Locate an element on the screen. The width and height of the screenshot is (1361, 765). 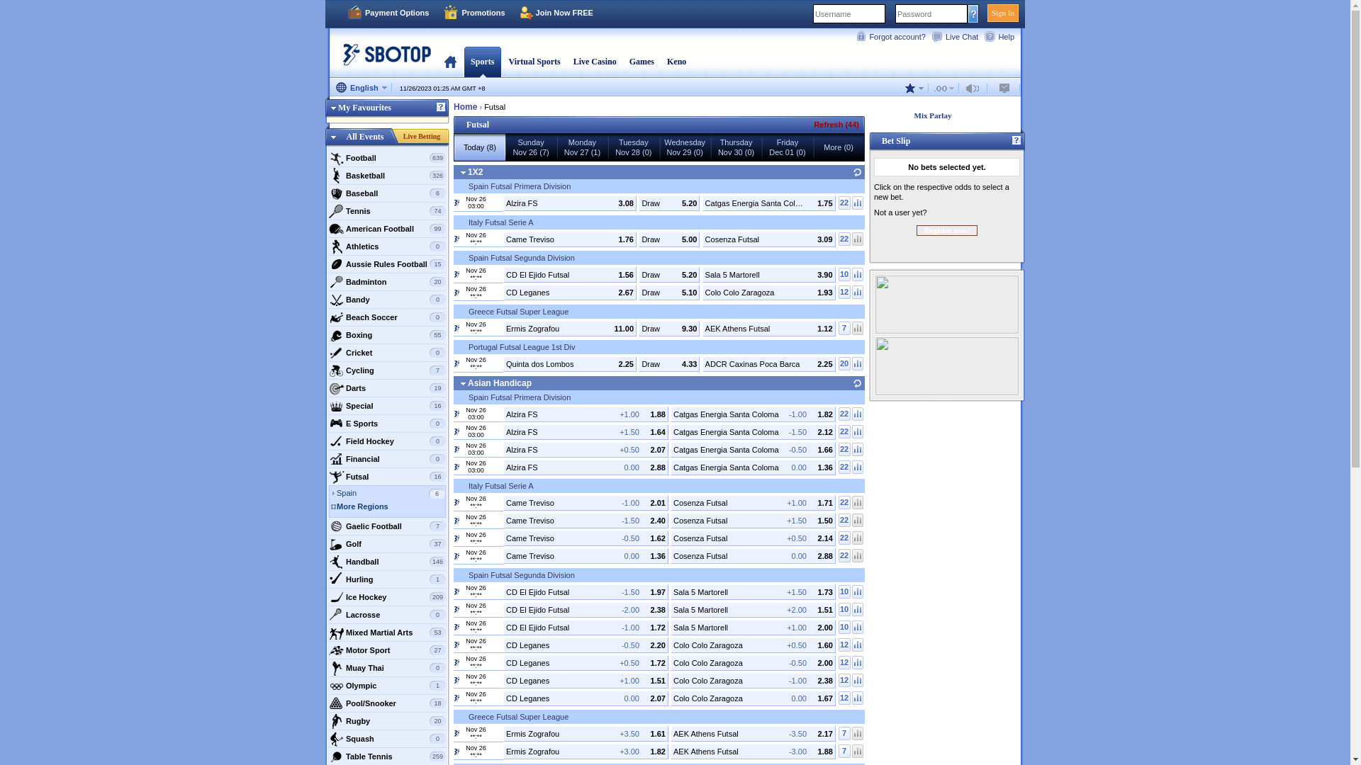
1.56
CD El Ejido Futsal is located at coordinates (570, 275).